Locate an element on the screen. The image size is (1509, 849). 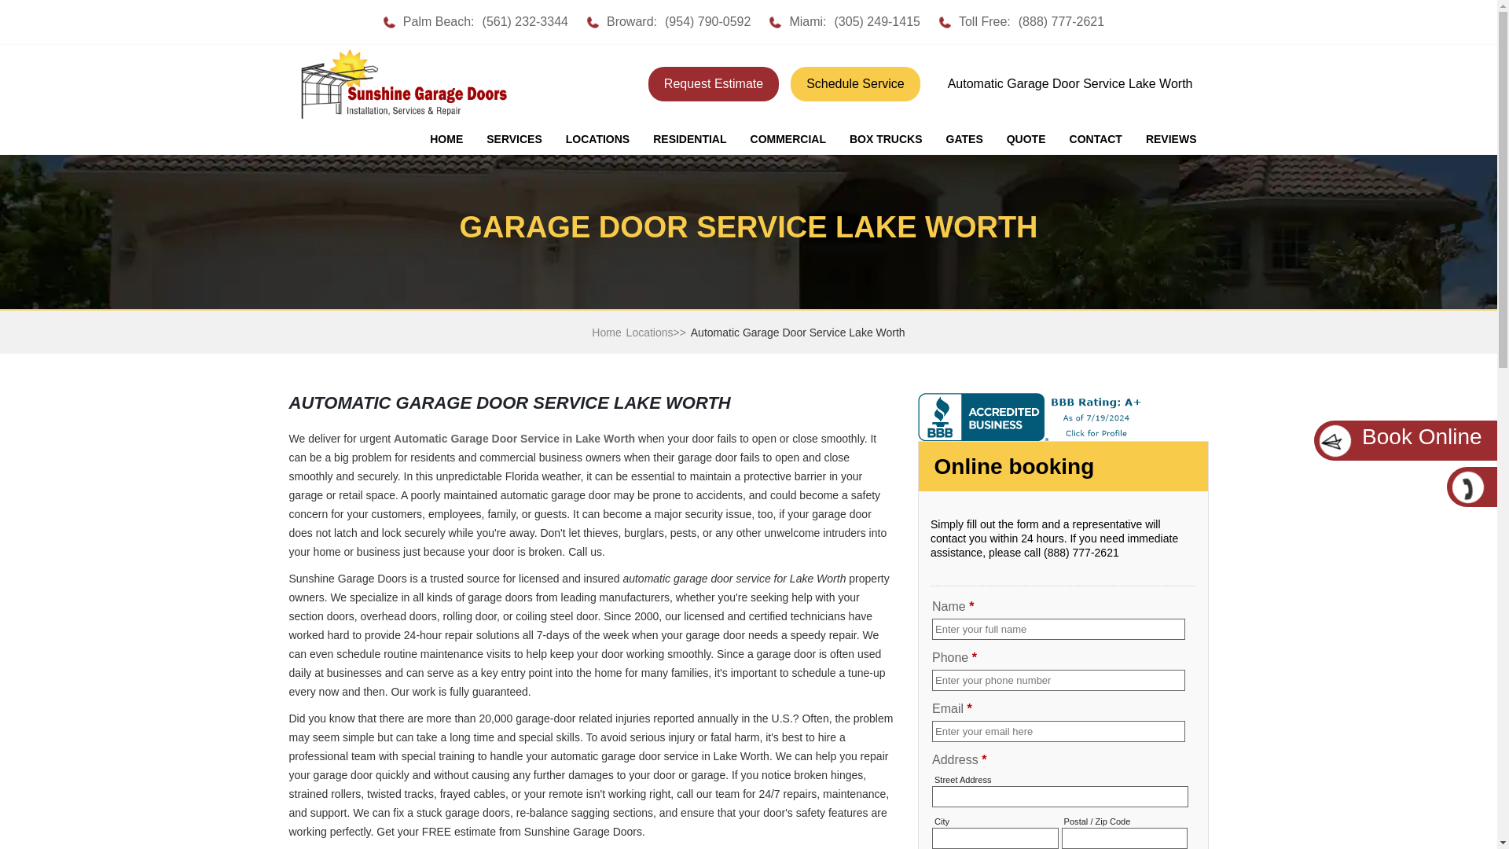
CONTACT is located at coordinates (1096, 139).